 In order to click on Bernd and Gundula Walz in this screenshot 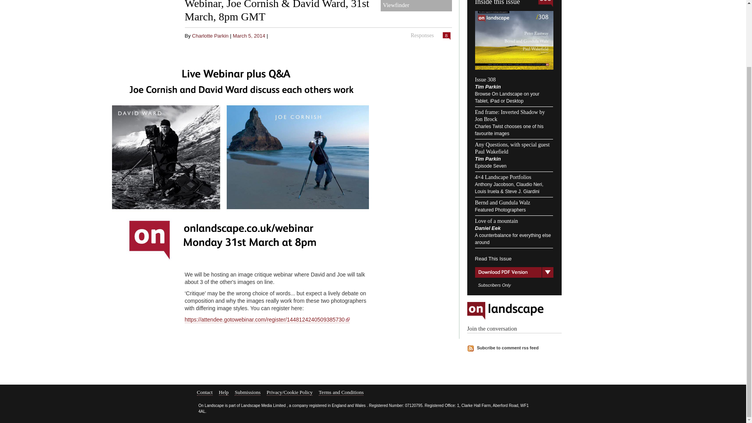, I will do `click(502, 202)`.